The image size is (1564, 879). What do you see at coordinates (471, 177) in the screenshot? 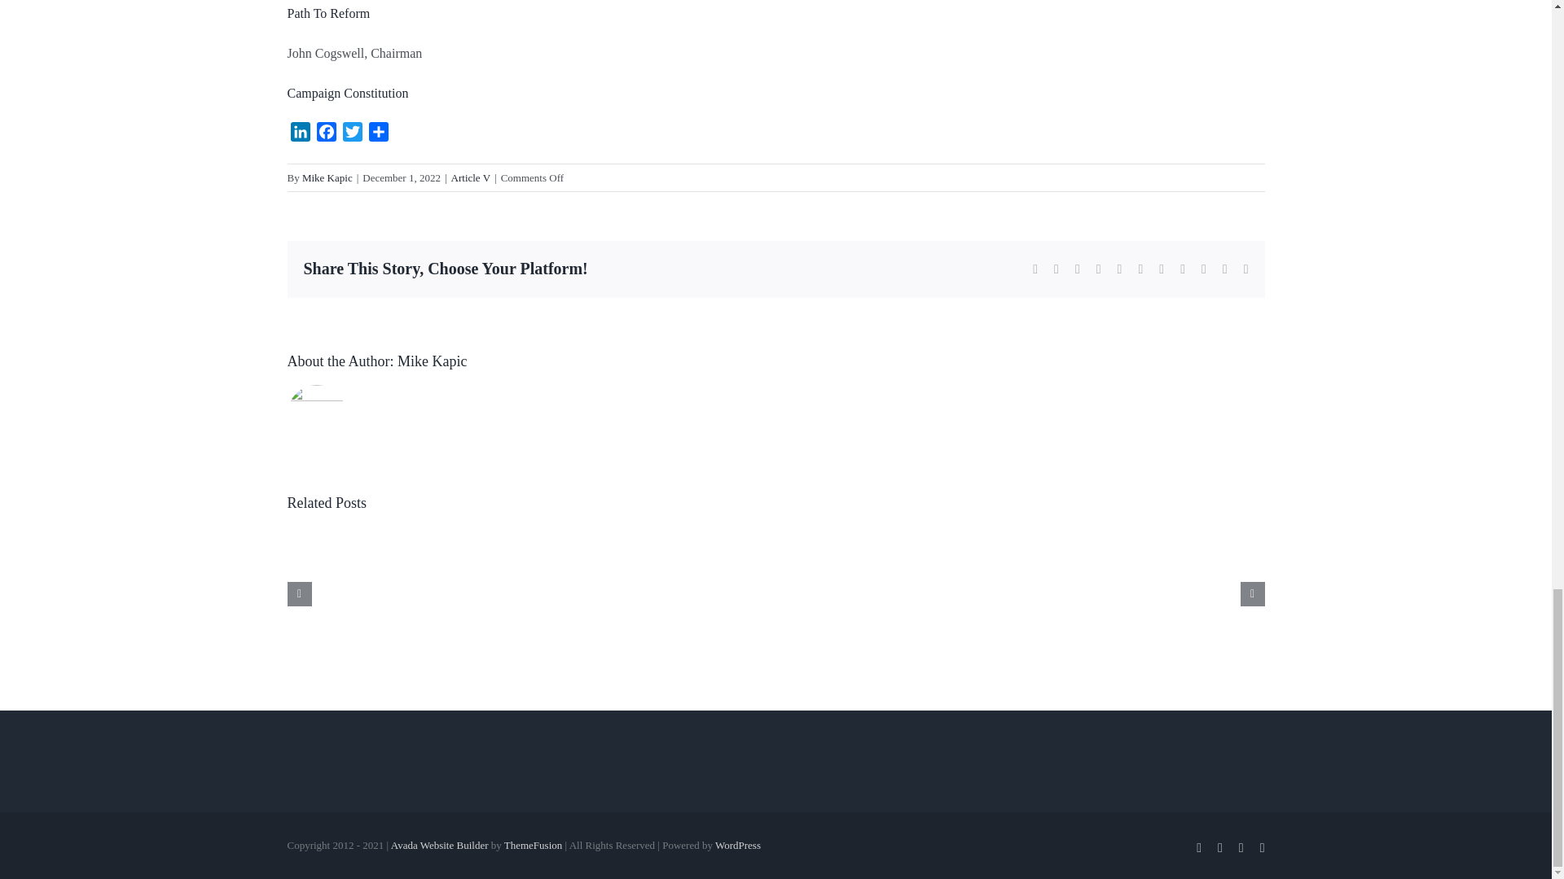
I see `Article V` at bounding box center [471, 177].